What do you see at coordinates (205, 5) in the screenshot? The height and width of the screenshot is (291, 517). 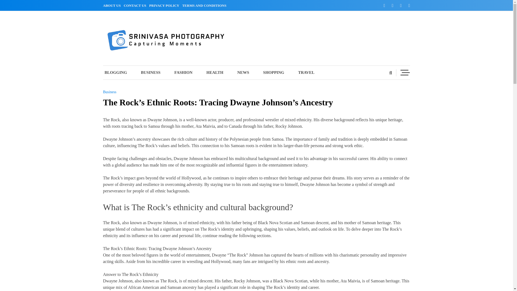 I see `TERMS AND CONDITIONS` at bounding box center [205, 5].